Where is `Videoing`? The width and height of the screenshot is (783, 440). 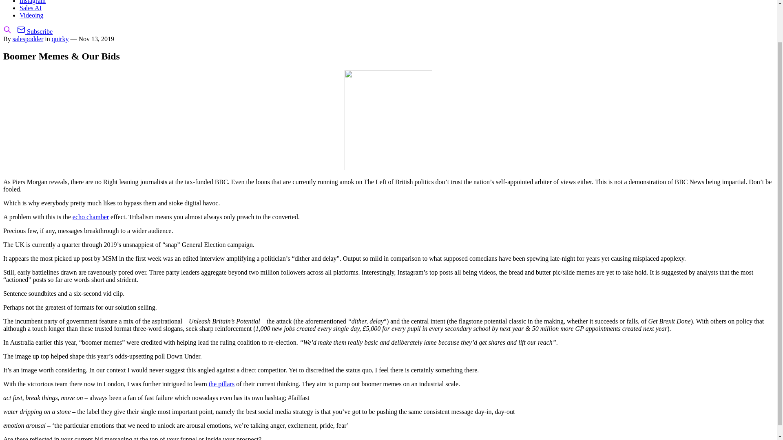 Videoing is located at coordinates (32, 15).